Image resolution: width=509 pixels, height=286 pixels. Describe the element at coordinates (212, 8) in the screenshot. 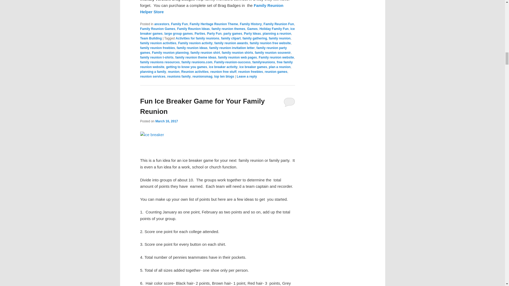

I see `Family Reunion Helper Store` at that location.